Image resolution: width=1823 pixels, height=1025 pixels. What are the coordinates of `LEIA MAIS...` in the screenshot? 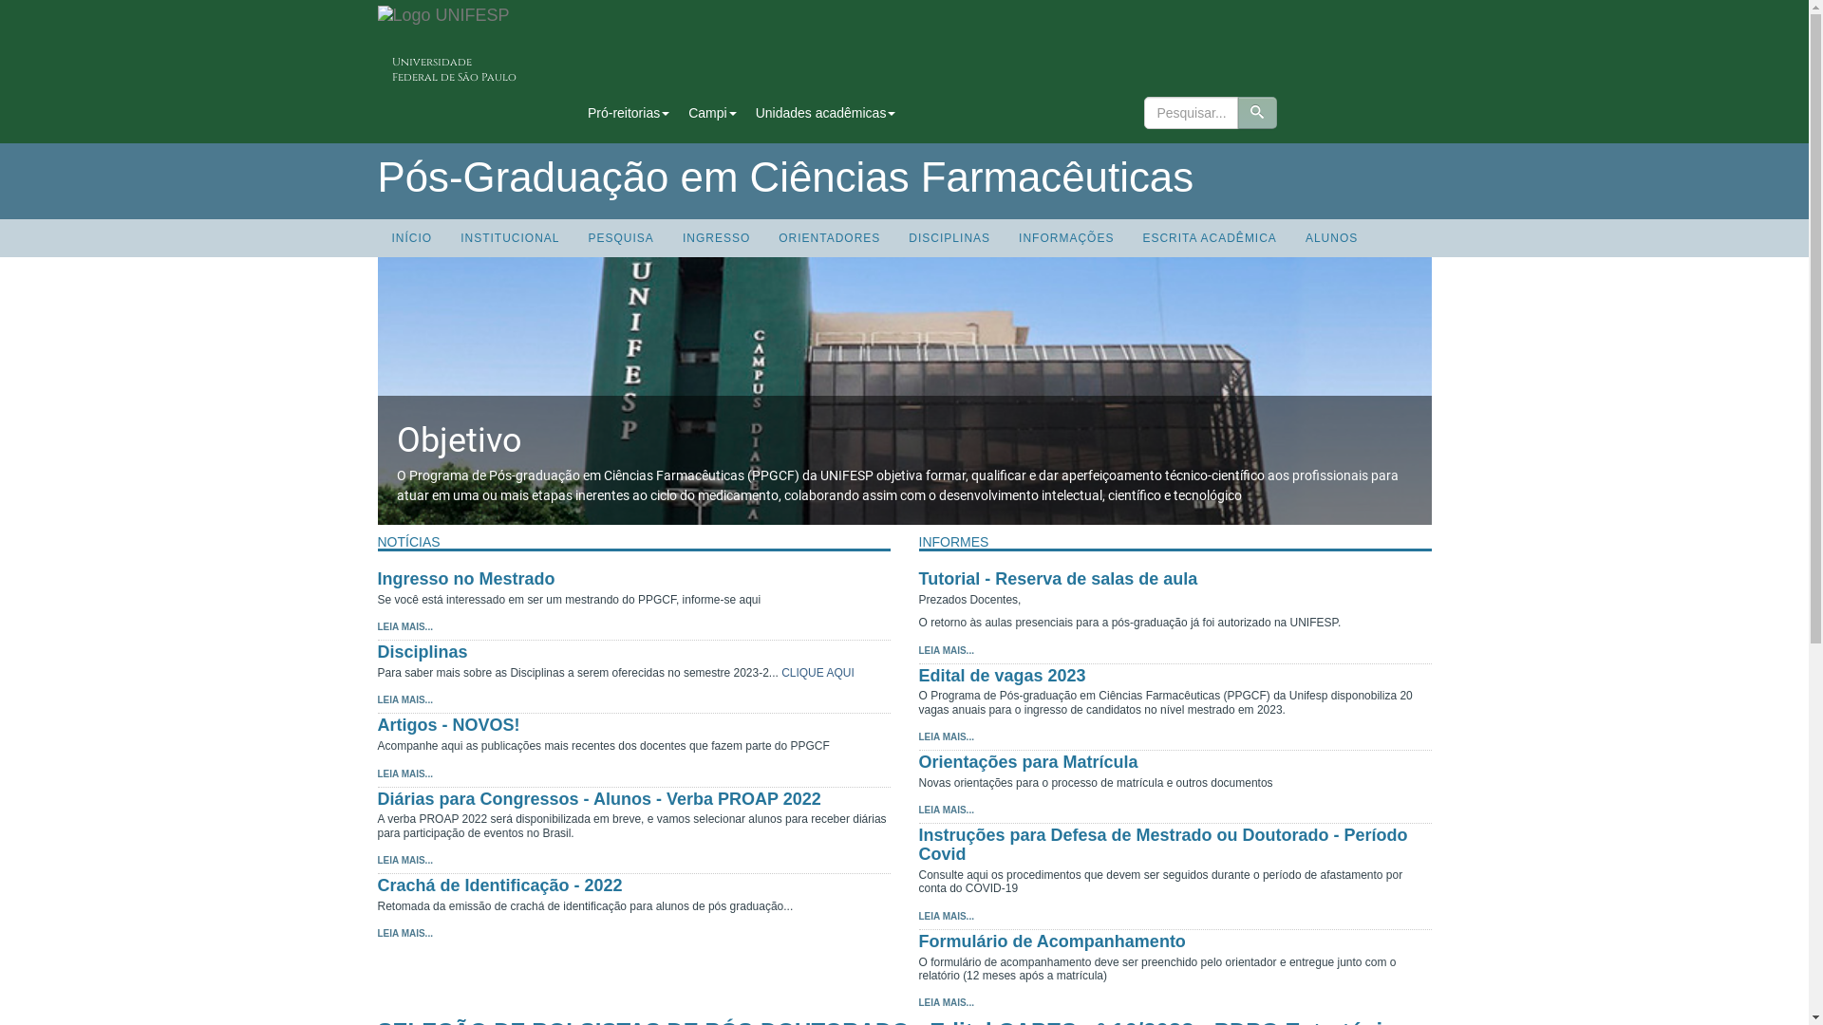 It's located at (405, 860).